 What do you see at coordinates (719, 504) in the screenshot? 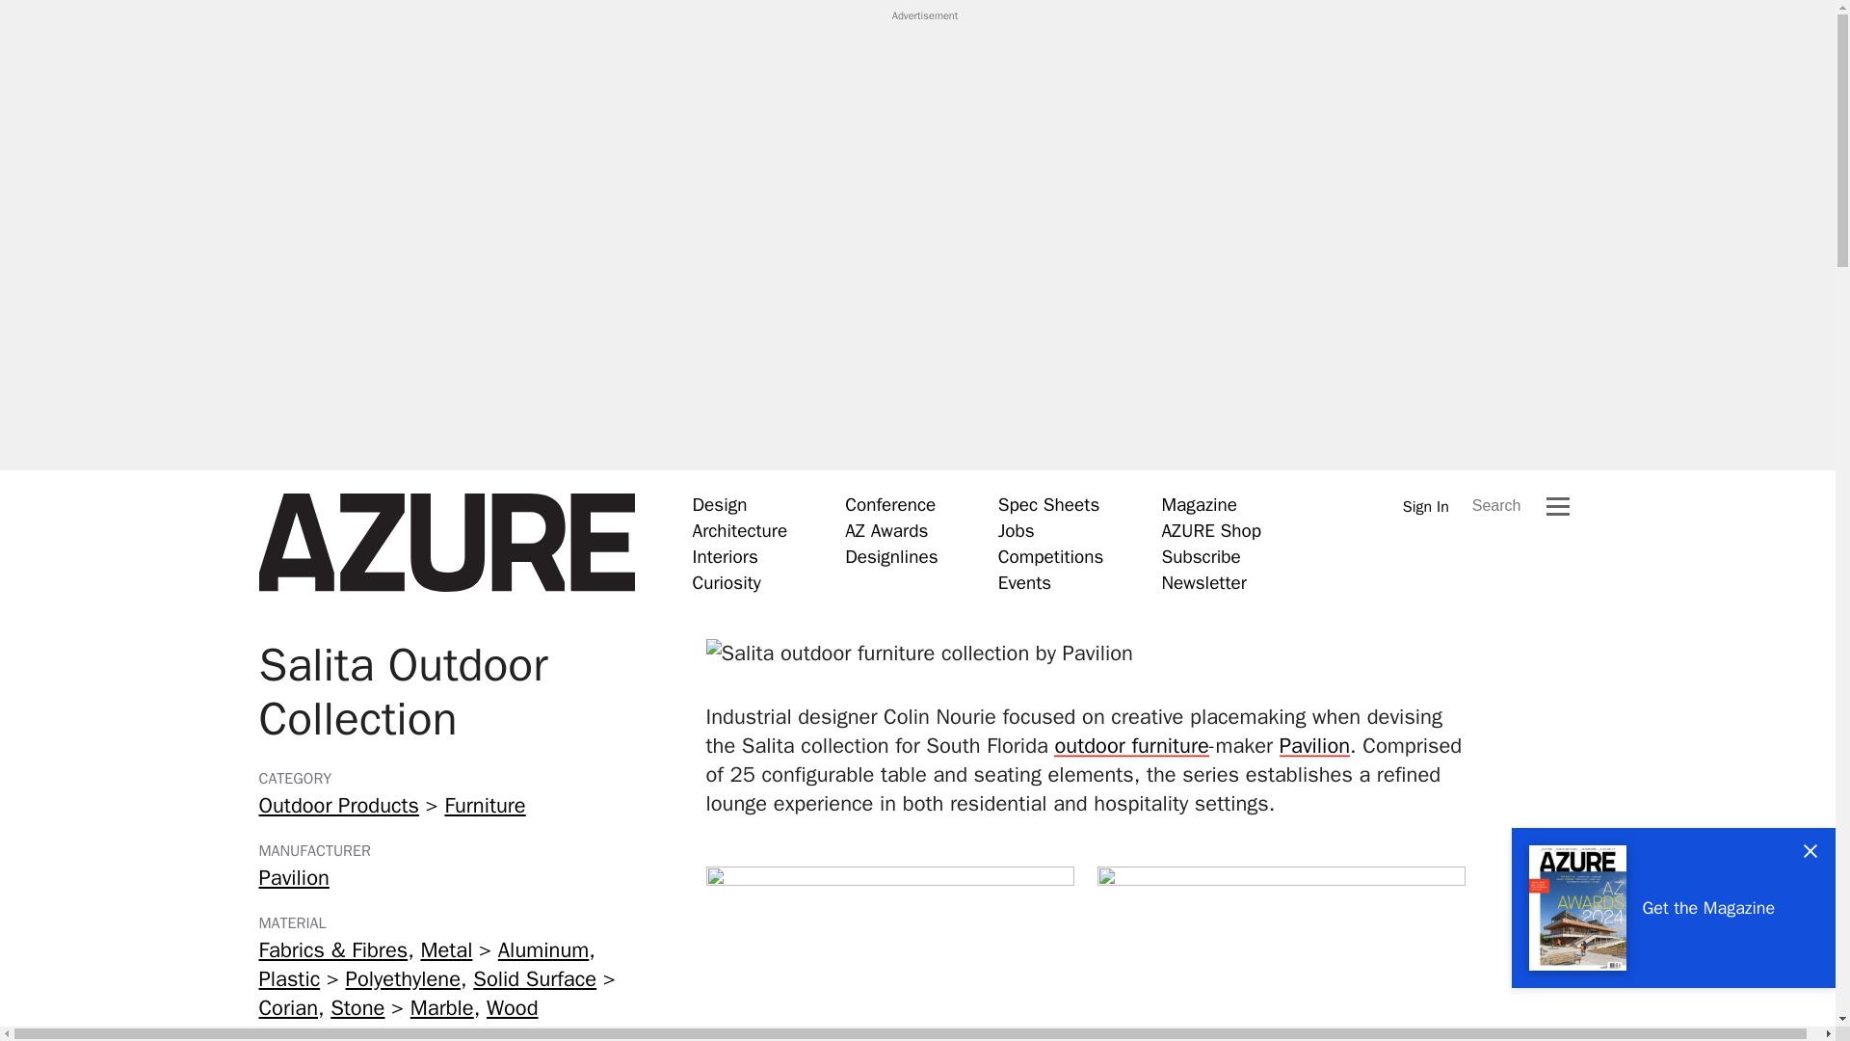
I see `Design` at bounding box center [719, 504].